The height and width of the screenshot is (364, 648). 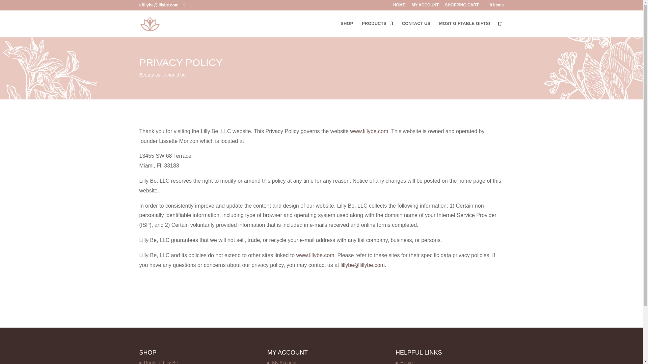 What do you see at coordinates (406, 362) in the screenshot?
I see `Home` at bounding box center [406, 362].